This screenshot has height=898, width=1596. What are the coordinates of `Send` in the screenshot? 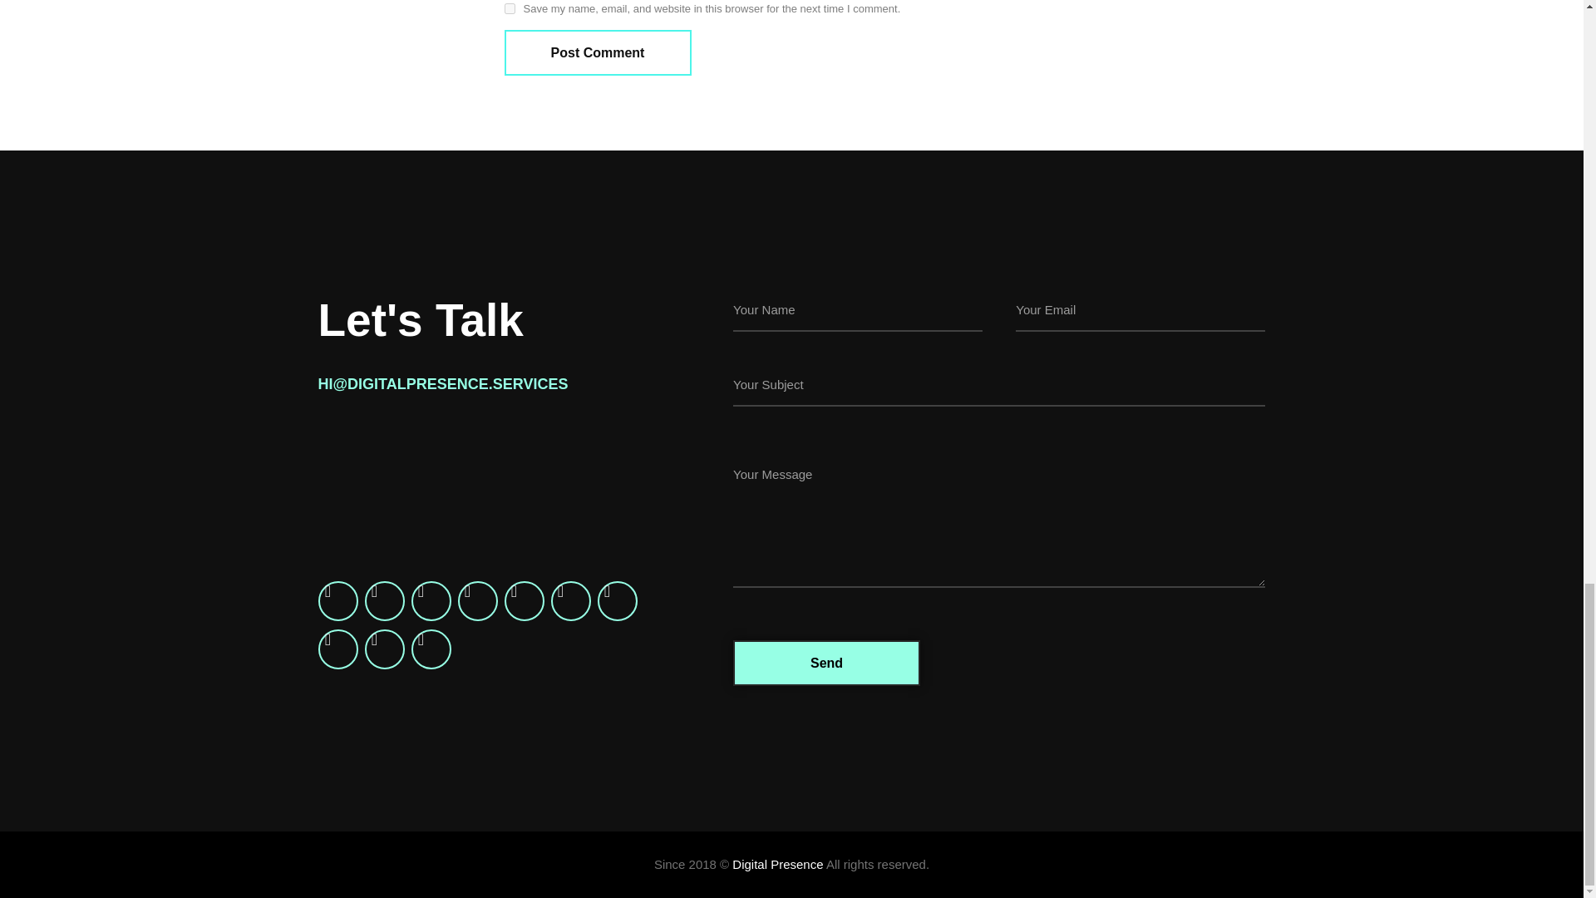 It's located at (826, 664).